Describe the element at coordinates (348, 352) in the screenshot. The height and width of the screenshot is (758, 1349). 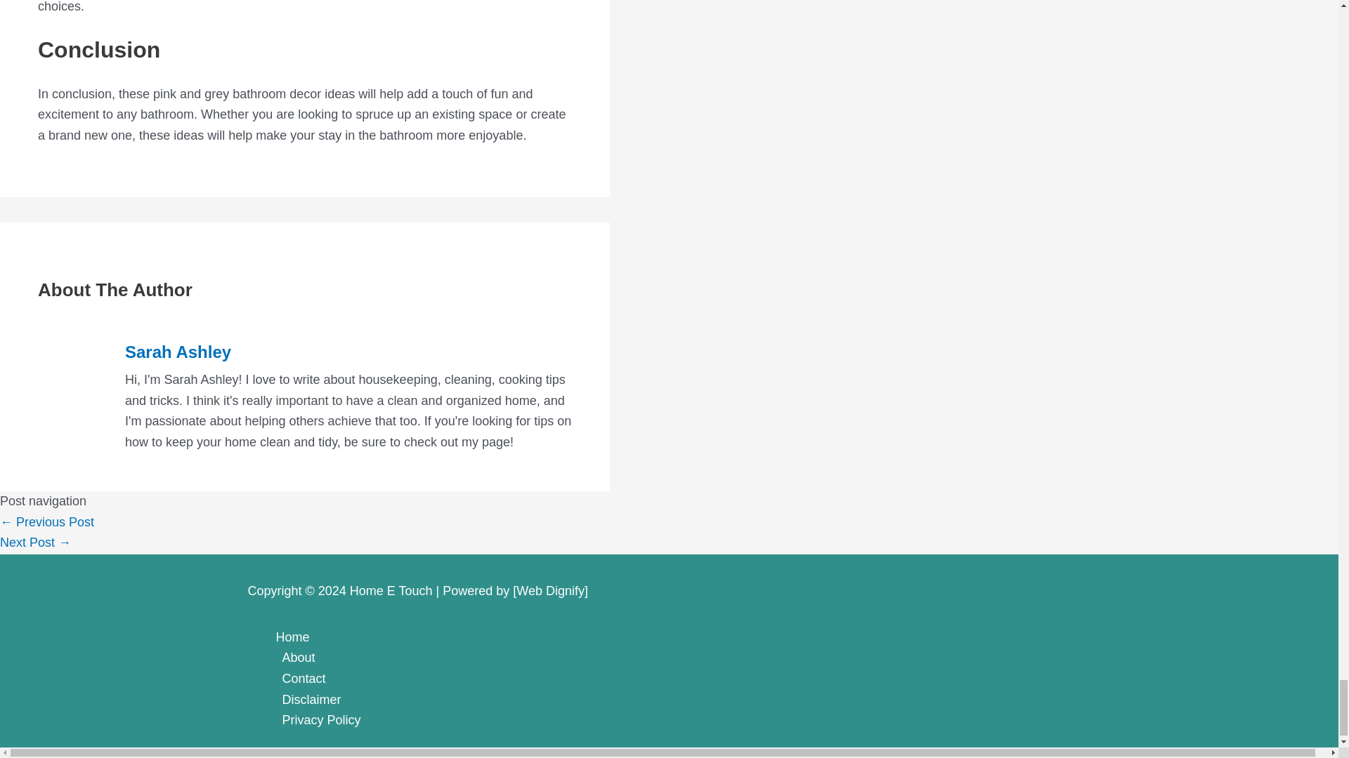
I see `Sarah Ashley` at that location.